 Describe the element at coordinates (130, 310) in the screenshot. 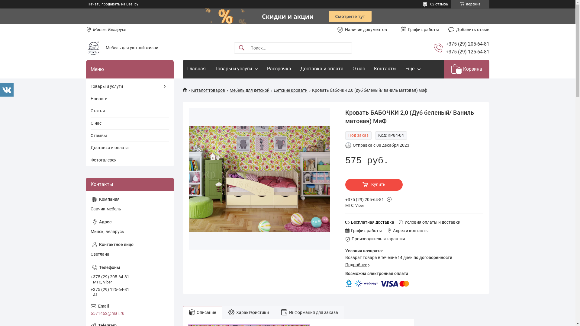

I see `6571462@mail.ru` at that location.